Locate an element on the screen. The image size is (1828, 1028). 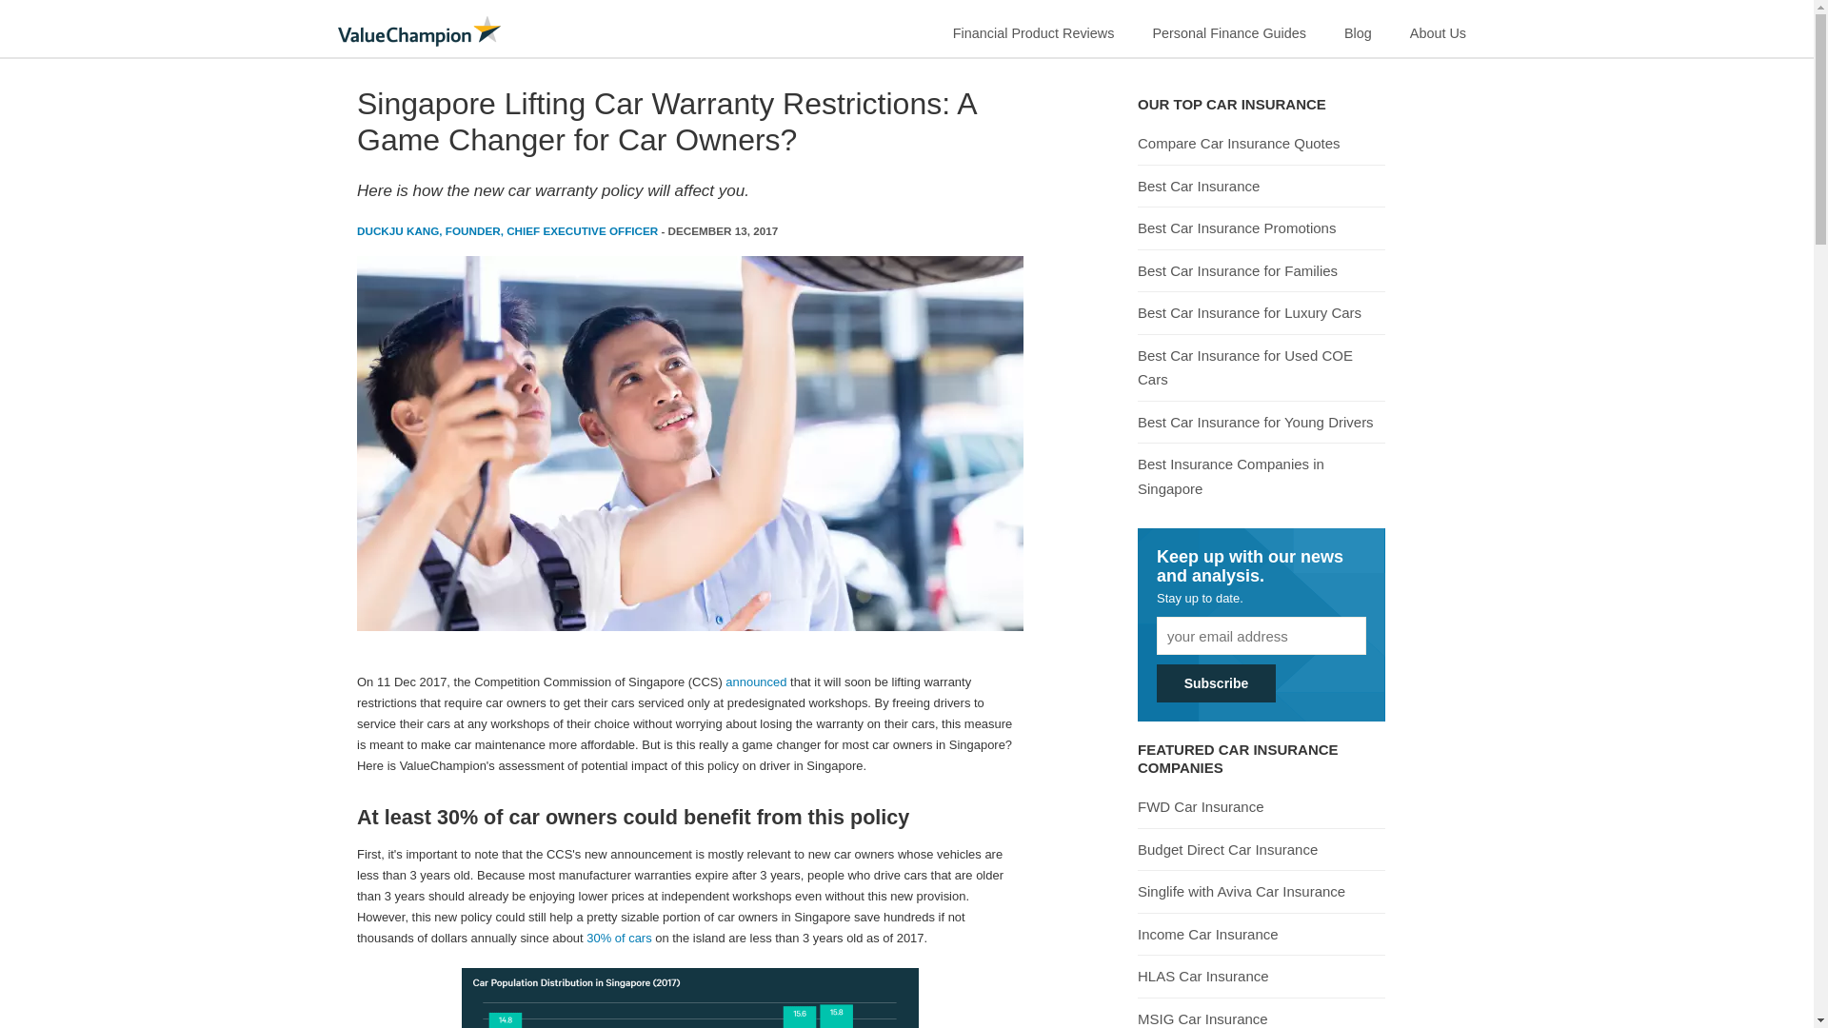
Compare Car Insurance Quotes in Singapore is located at coordinates (1238, 143).